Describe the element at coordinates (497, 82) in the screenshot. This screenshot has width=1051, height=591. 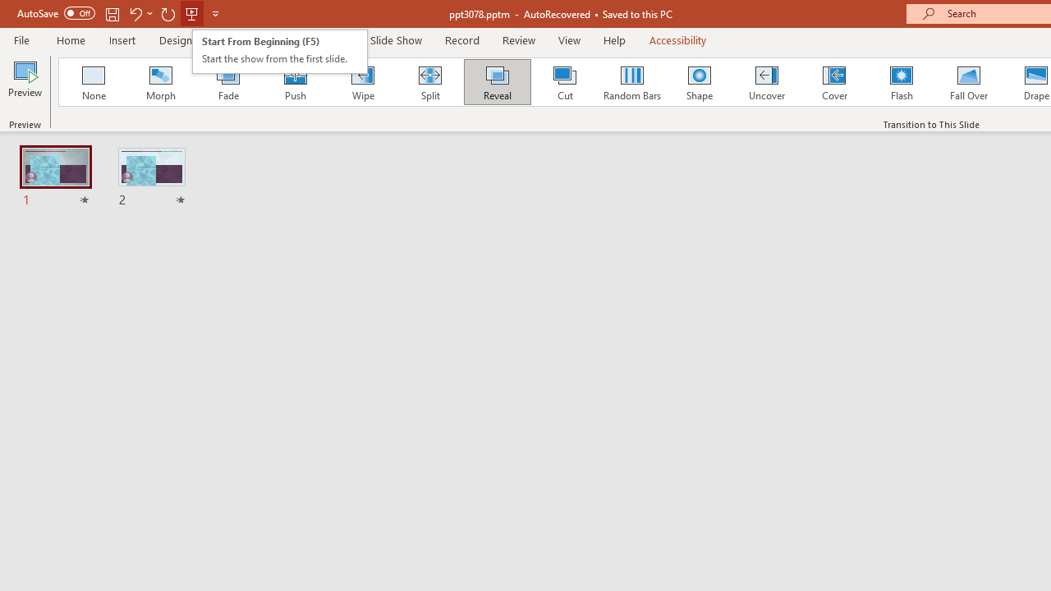
I see `Reveal` at that location.